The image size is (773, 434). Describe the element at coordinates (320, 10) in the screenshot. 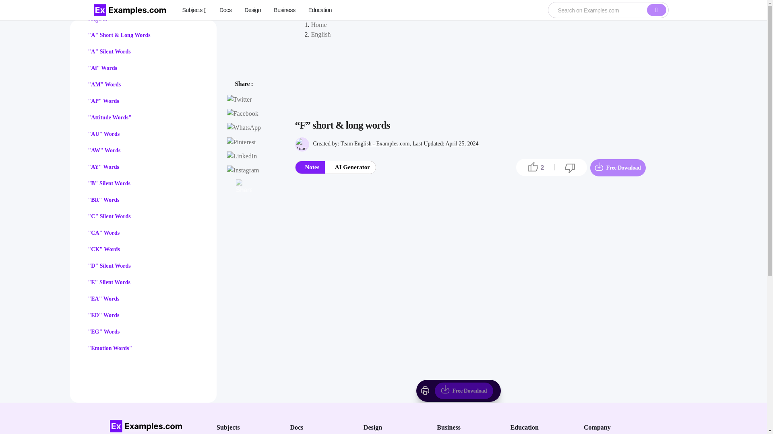

I see `Education` at that location.